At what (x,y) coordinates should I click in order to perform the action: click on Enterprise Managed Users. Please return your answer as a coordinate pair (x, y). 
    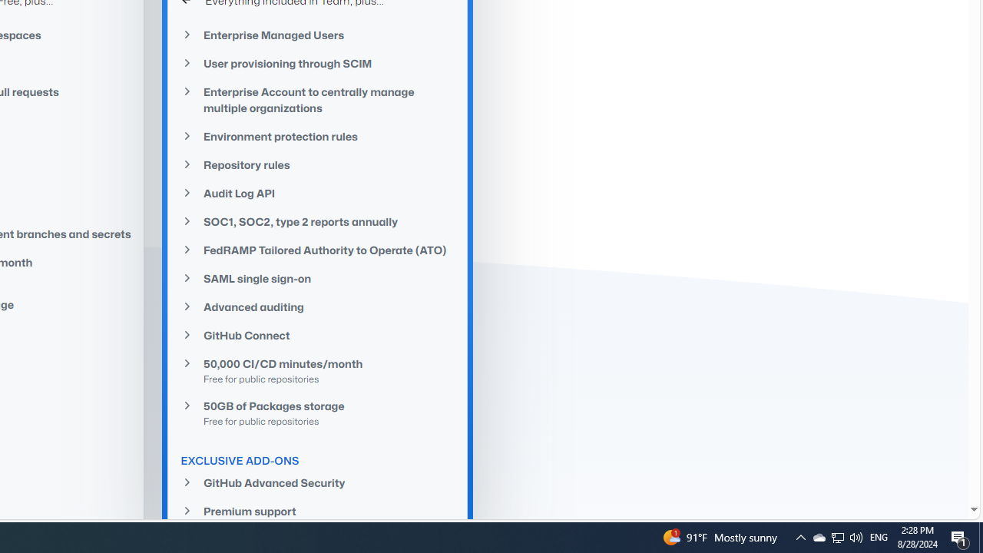
    Looking at the image, I should click on (318, 34).